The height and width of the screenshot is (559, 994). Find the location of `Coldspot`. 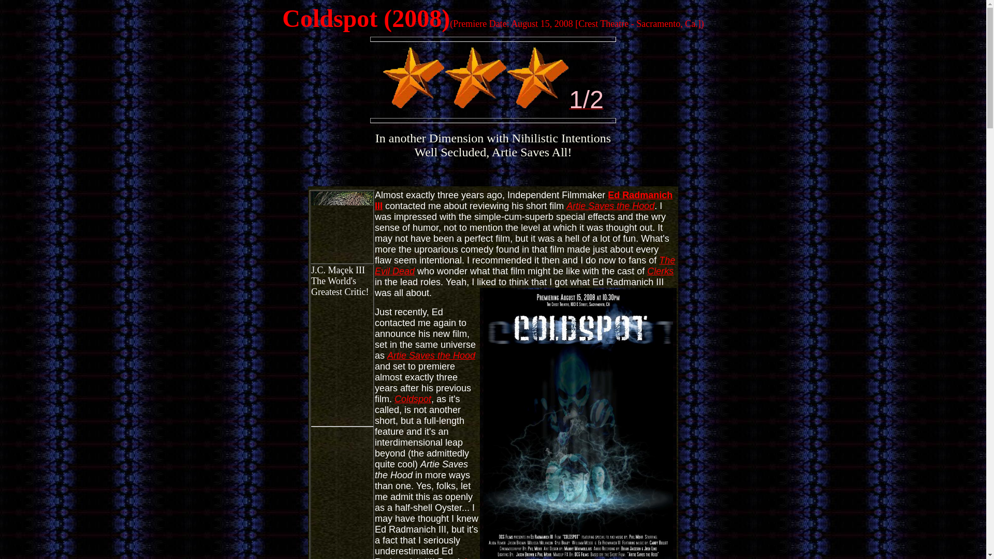

Coldspot is located at coordinates (413, 399).